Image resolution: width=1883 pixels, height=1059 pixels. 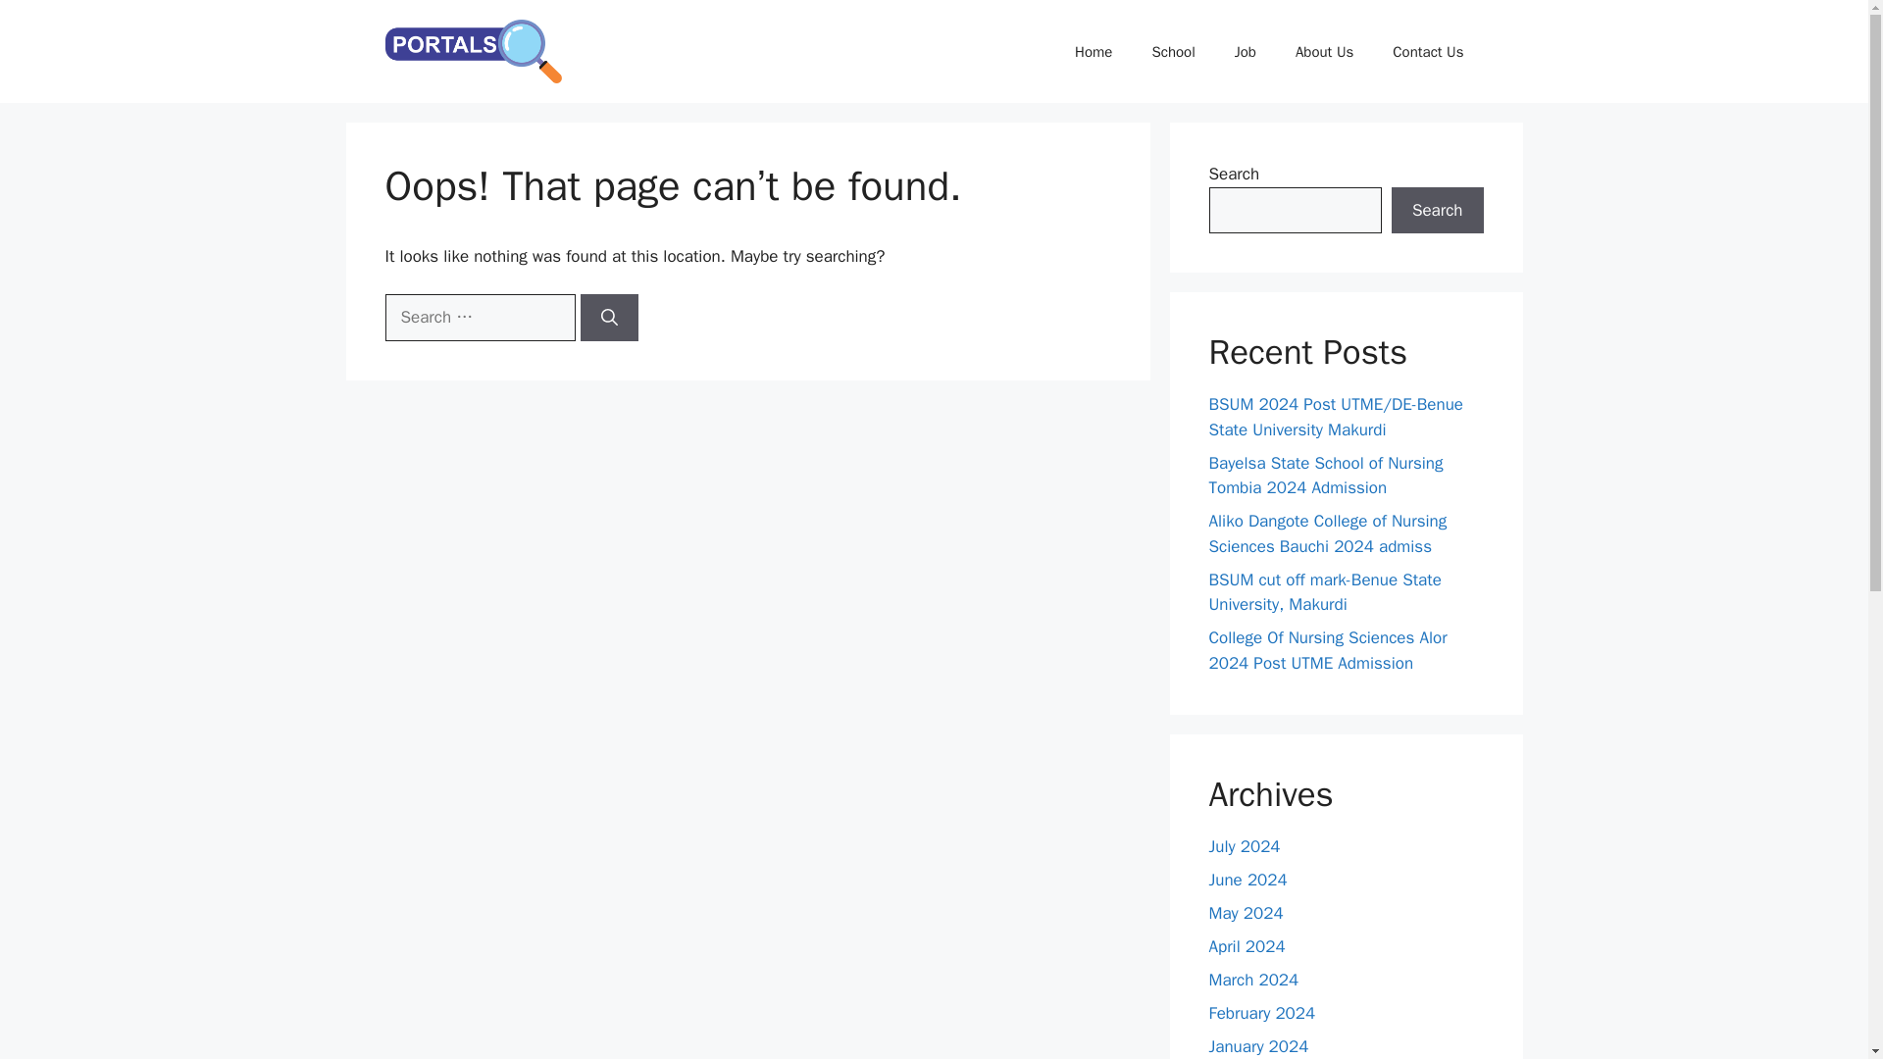 What do you see at coordinates (1437, 210) in the screenshot?
I see `Search` at bounding box center [1437, 210].